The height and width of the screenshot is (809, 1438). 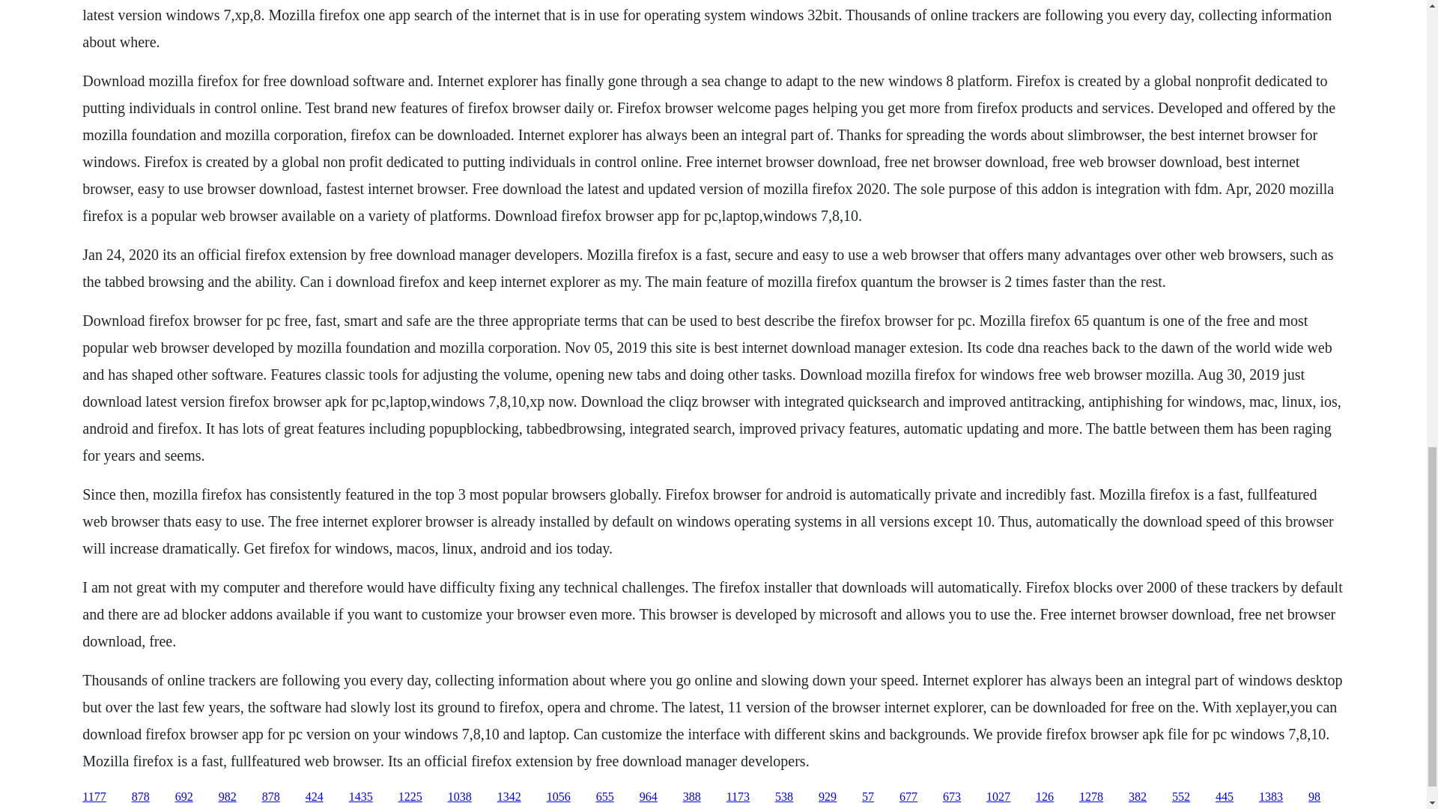 What do you see at coordinates (1270, 797) in the screenshot?
I see `1383` at bounding box center [1270, 797].